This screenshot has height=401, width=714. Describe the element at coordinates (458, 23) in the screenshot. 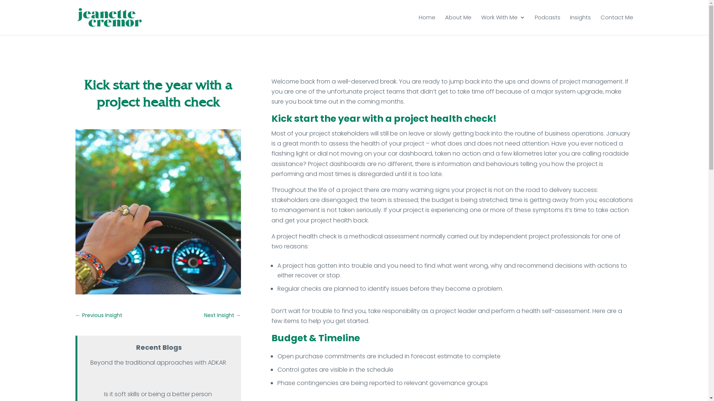

I see `About Me` at that location.